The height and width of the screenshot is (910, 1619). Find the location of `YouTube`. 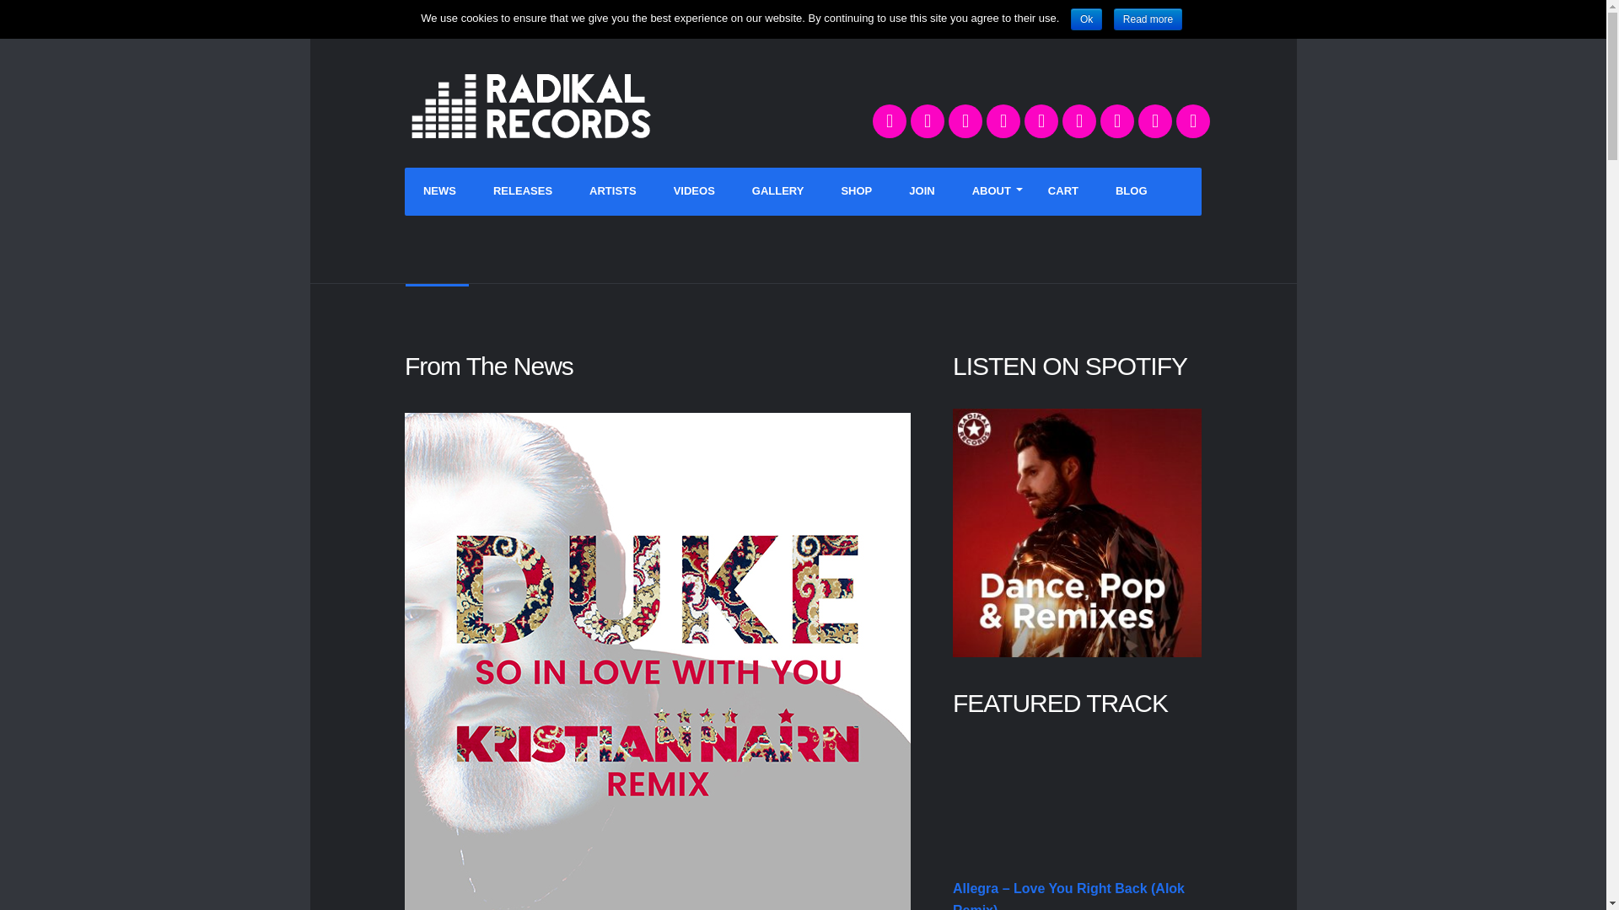

YouTube is located at coordinates (965, 121).